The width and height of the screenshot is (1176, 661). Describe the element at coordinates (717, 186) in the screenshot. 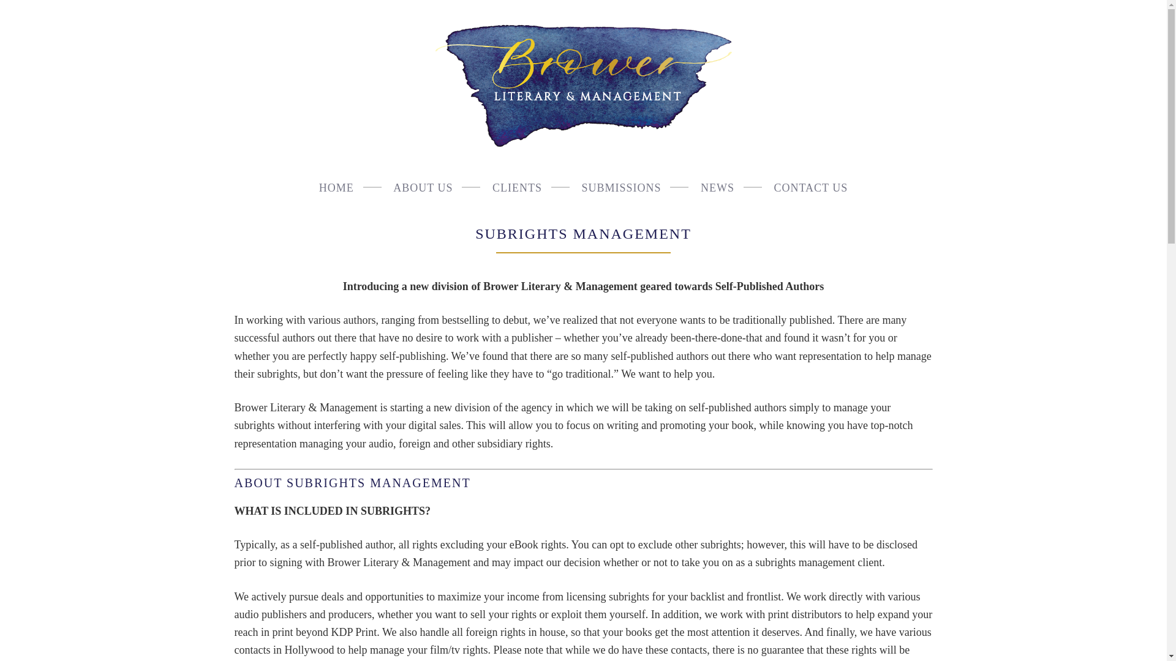

I see `NEWS` at that location.